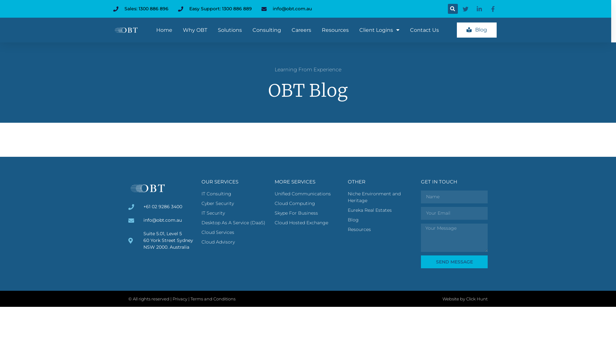  I want to click on SEND MESSAGE, so click(454, 262).